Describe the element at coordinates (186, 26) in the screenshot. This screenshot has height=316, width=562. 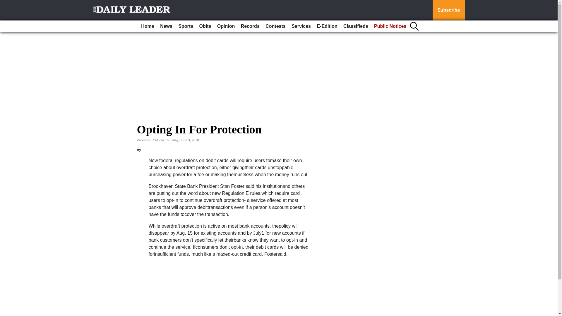
I see `Sports` at that location.